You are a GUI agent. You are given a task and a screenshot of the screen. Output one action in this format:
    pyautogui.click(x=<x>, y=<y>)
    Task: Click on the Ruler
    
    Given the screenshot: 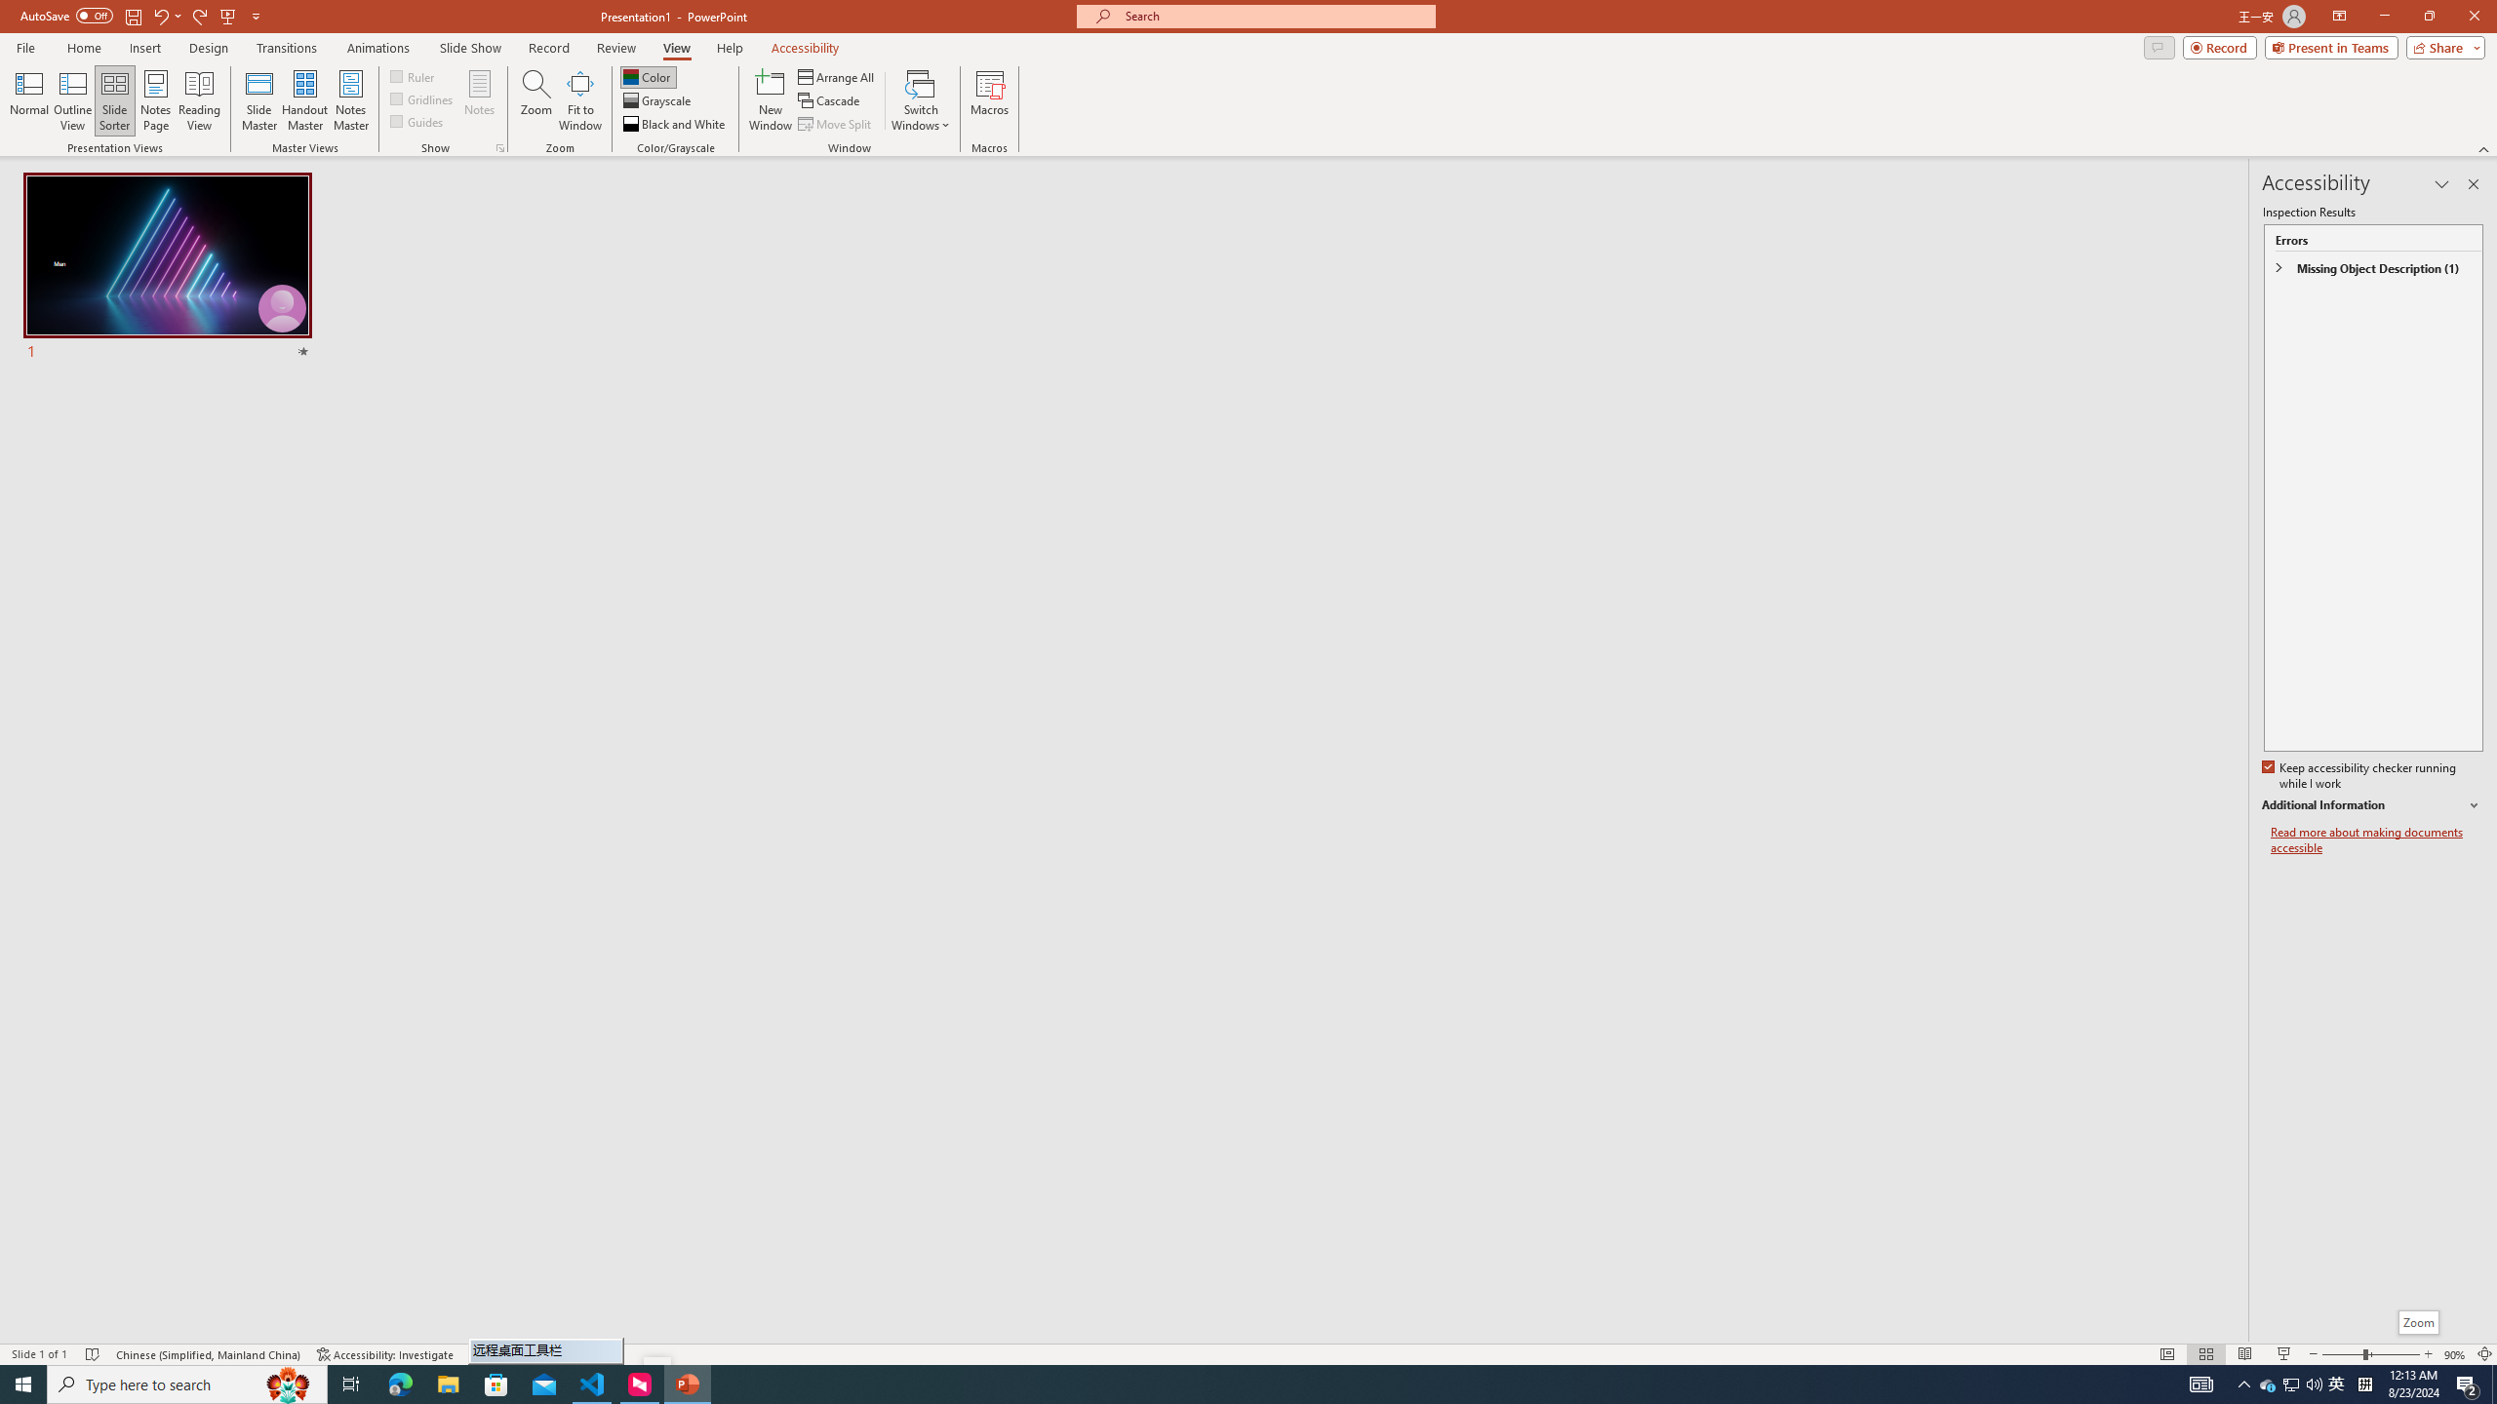 What is the action you would take?
    pyautogui.click(x=414, y=76)
    